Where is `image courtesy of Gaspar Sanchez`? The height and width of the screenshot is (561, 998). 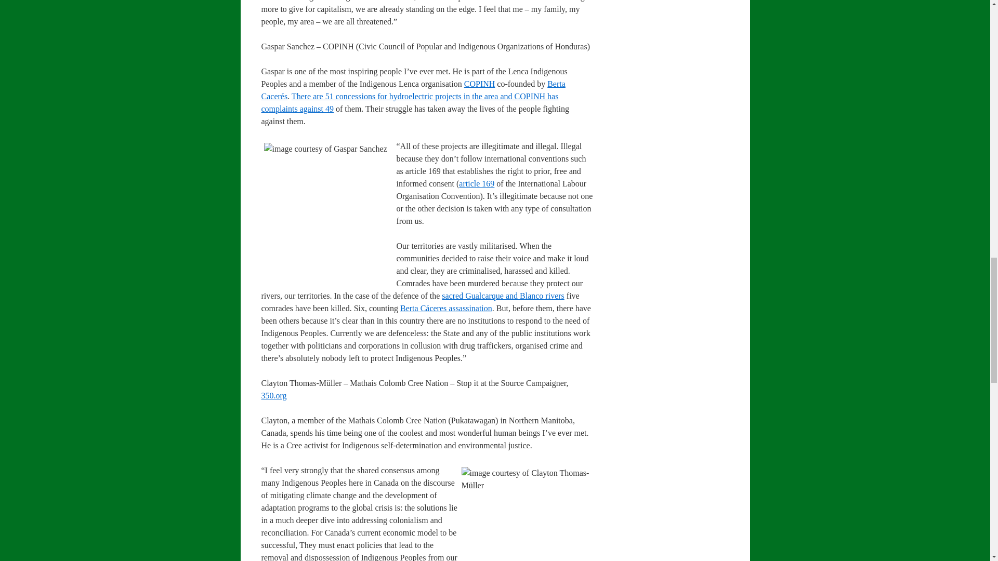
image courtesy of Gaspar Sanchez is located at coordinates (329, 215).